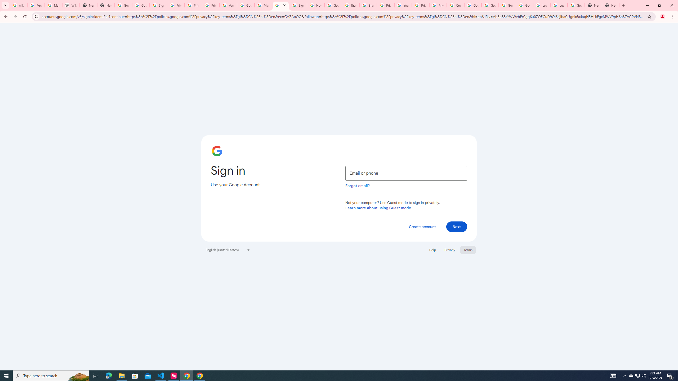 Image resolution: width=678 pixels, height=381 pixels. Describe the element at coordinates (351, 5) in the screenshot. I see `Brand Resource Center` at that location.